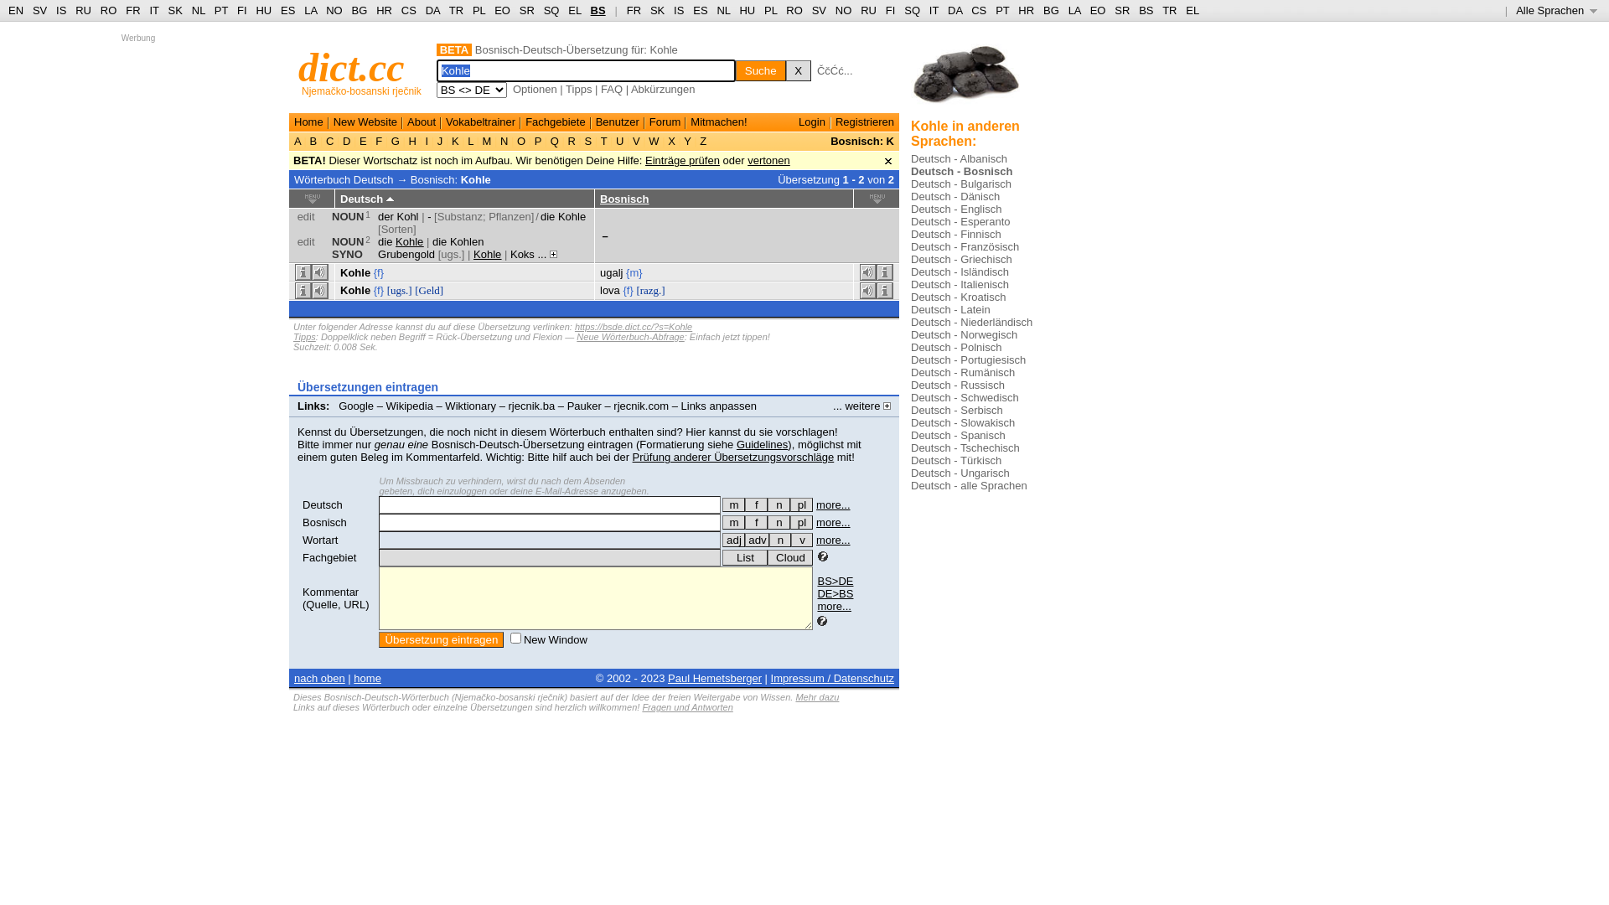  What do you see at coordinates (979, 10) in the screenshot?
I see `CS` at bounding box center [979, 10].